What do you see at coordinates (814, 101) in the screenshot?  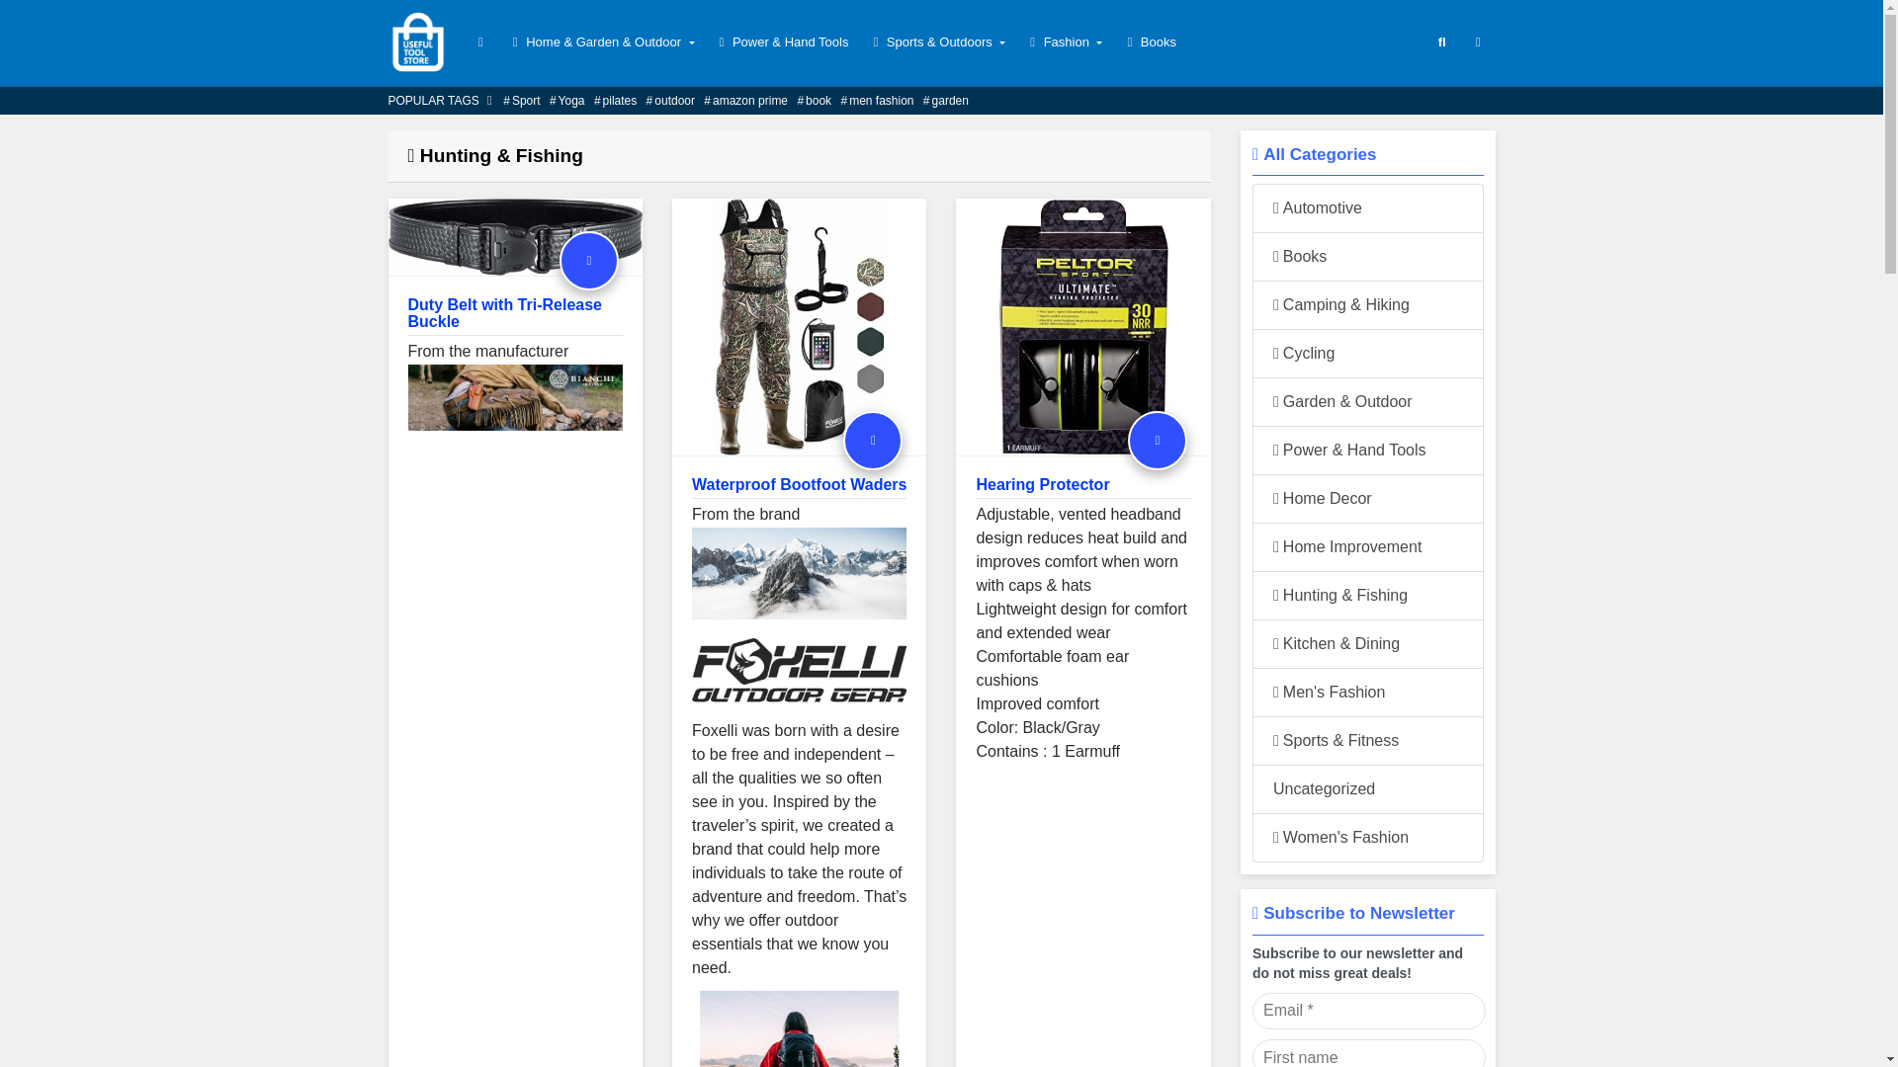 I see `book` at bounding box center [814, 101].